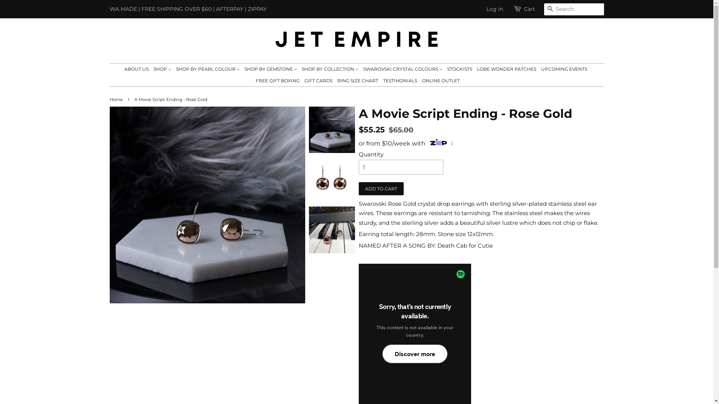 The image size is (719, 404). What do you see at coordinates (550, 10) in the screenshot?
I see `SEARCH` at bounding box center [550, 10].